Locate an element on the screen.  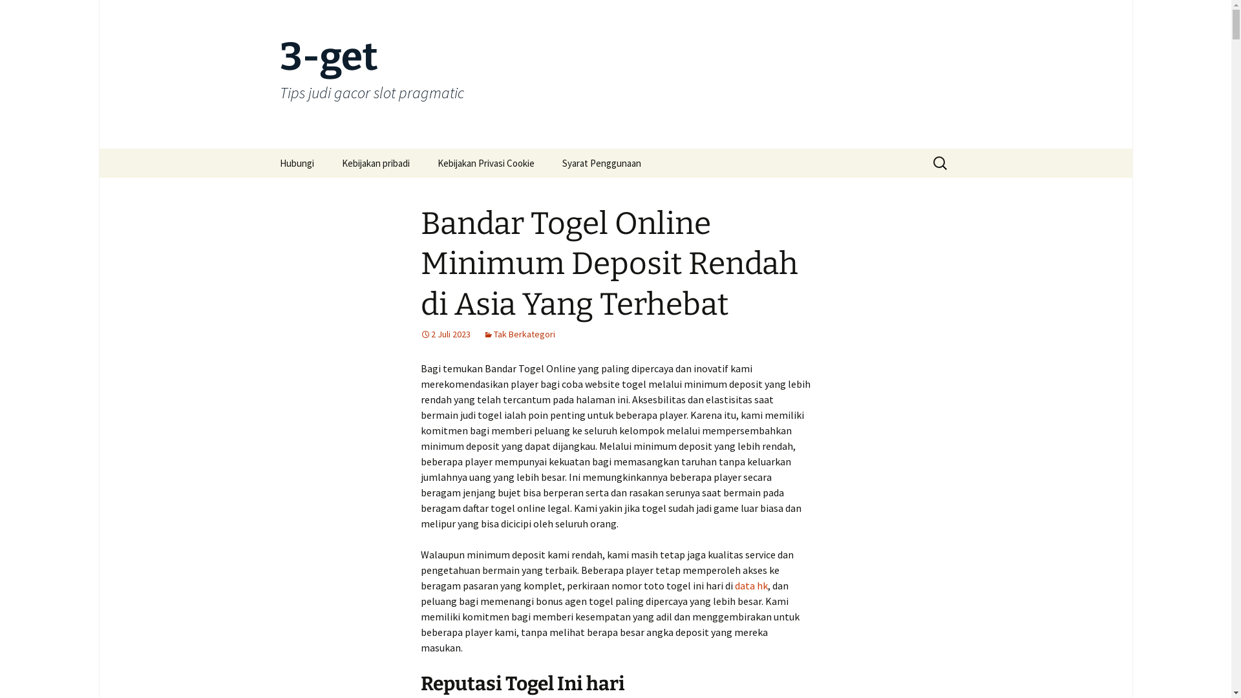
Kebijakan Privasi Cookie is located at coordinates (485, 163).